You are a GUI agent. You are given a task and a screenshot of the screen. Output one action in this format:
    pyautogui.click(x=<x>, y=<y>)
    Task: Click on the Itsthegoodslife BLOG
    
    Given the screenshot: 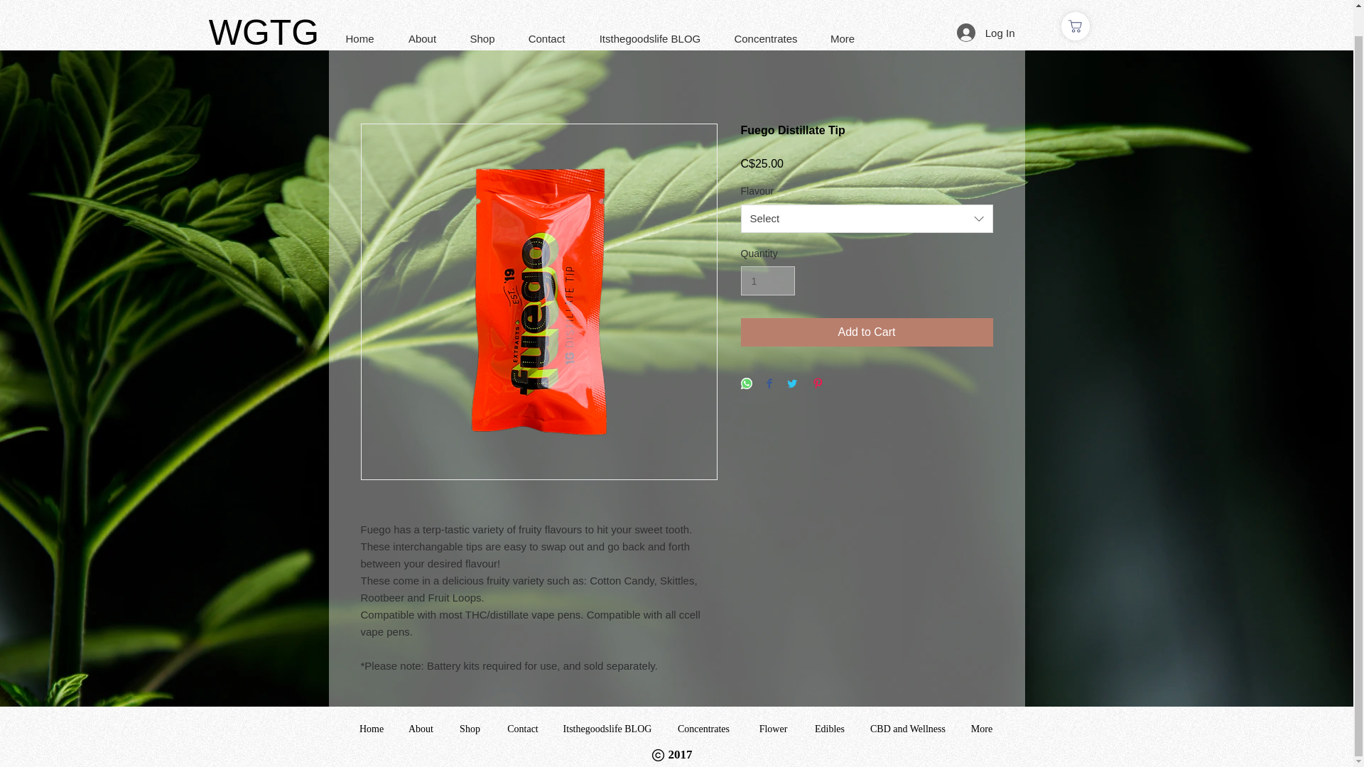 What is the action you would take?
    pyautogui.click(x=607, y=729)
    